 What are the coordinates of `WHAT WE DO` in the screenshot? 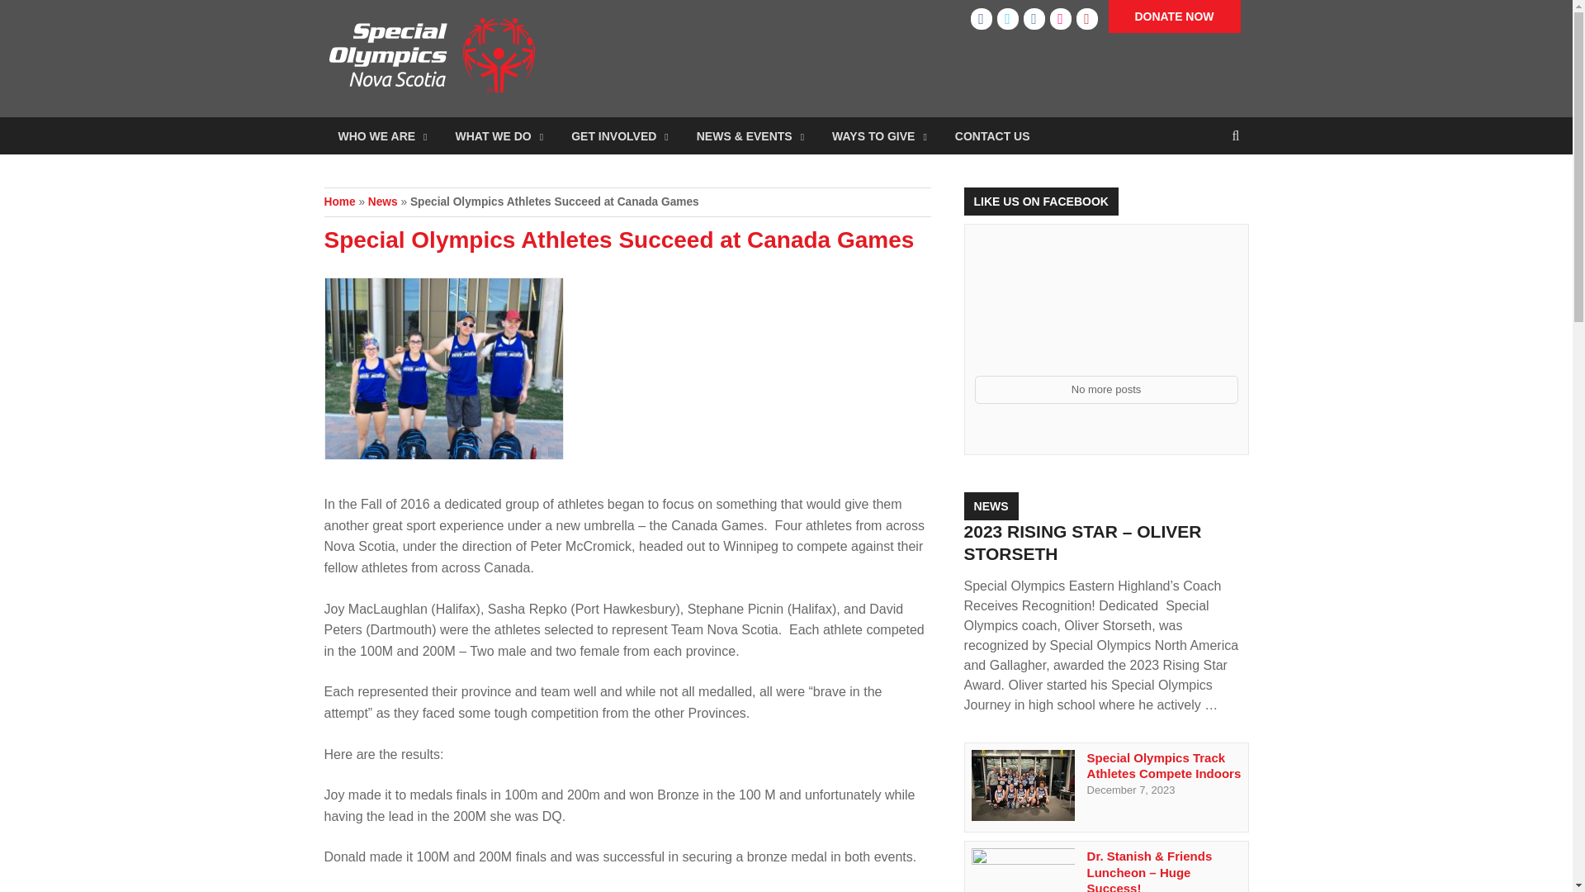 It's located at (499, 135).